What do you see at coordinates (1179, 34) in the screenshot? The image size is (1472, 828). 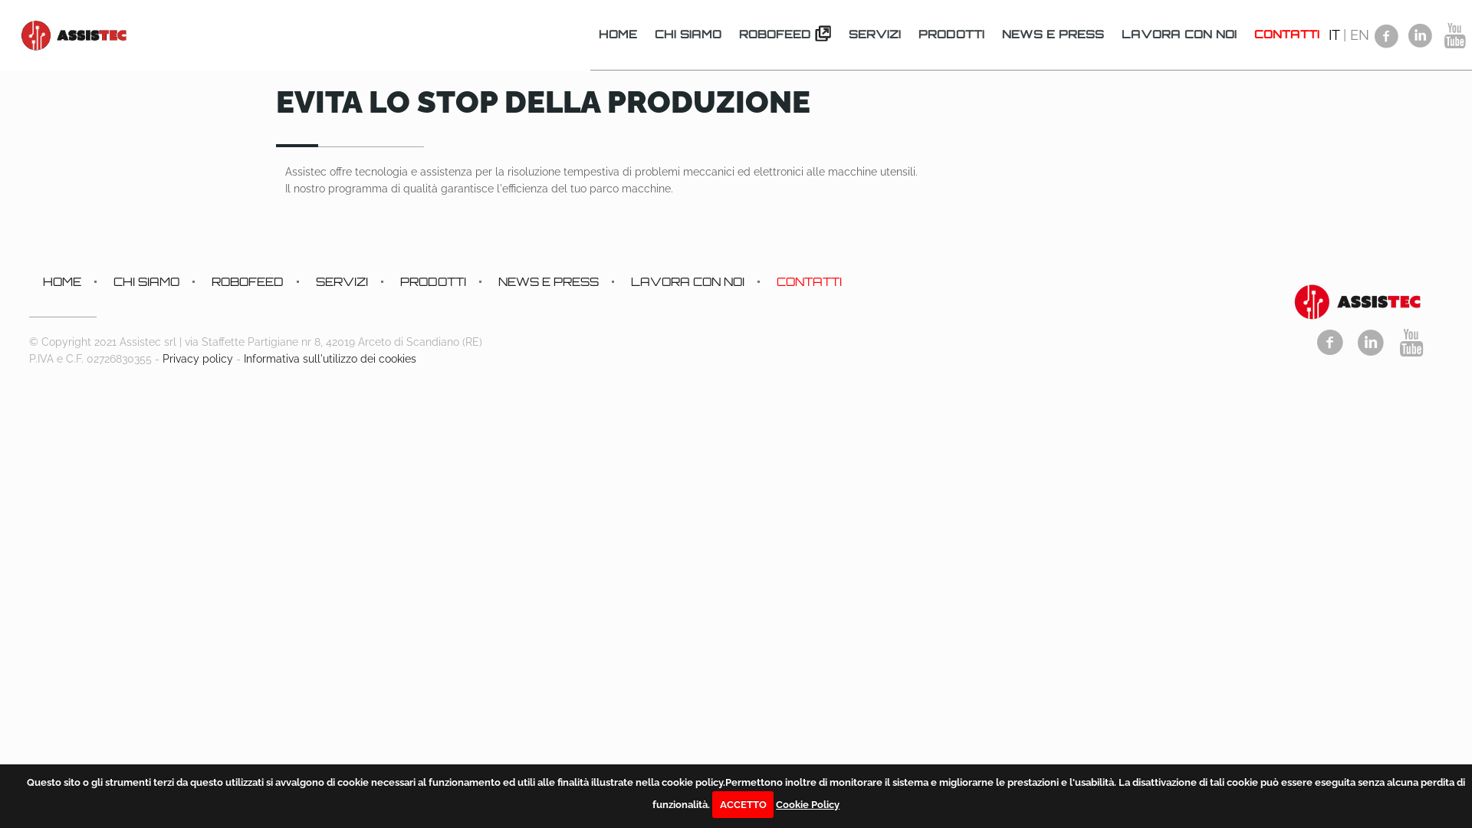 I see `LAVORA CON NOI` at bounding box center [1179, 34].